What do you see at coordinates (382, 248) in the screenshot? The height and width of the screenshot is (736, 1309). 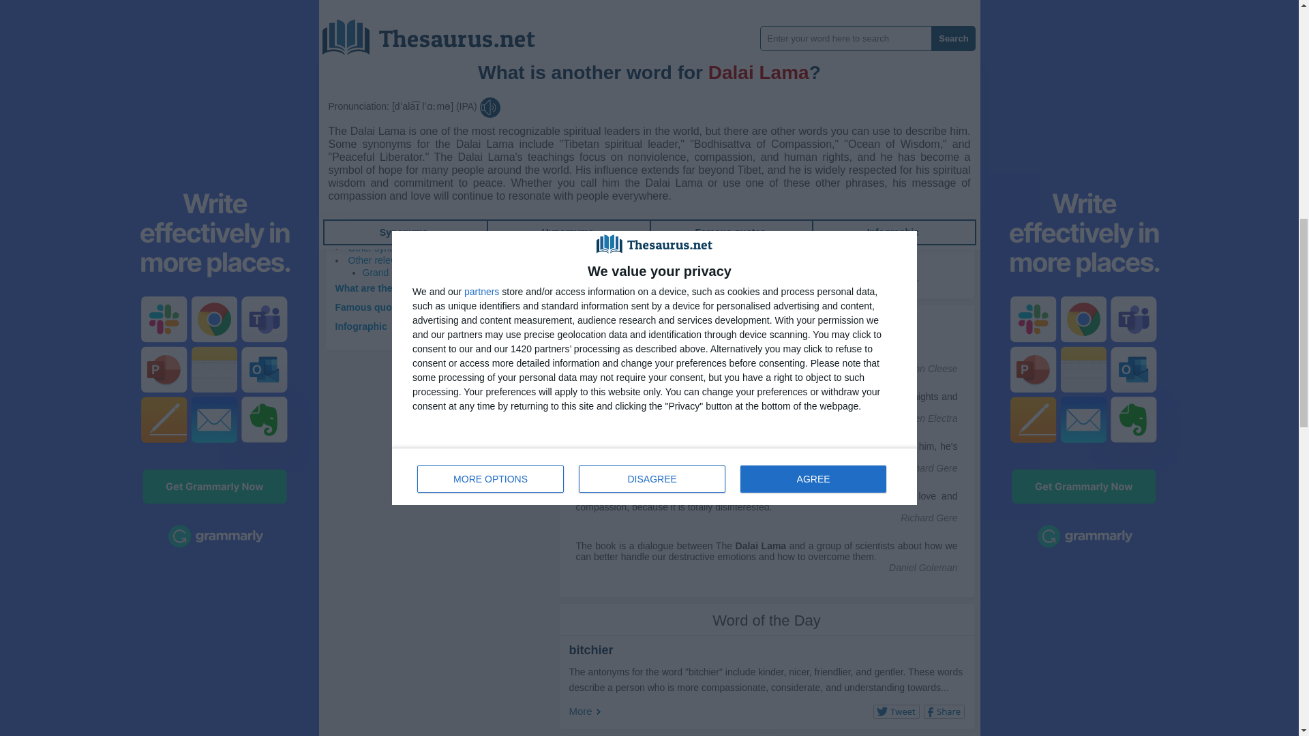 I see `Other synonyms` at bounding box center [382, 248].